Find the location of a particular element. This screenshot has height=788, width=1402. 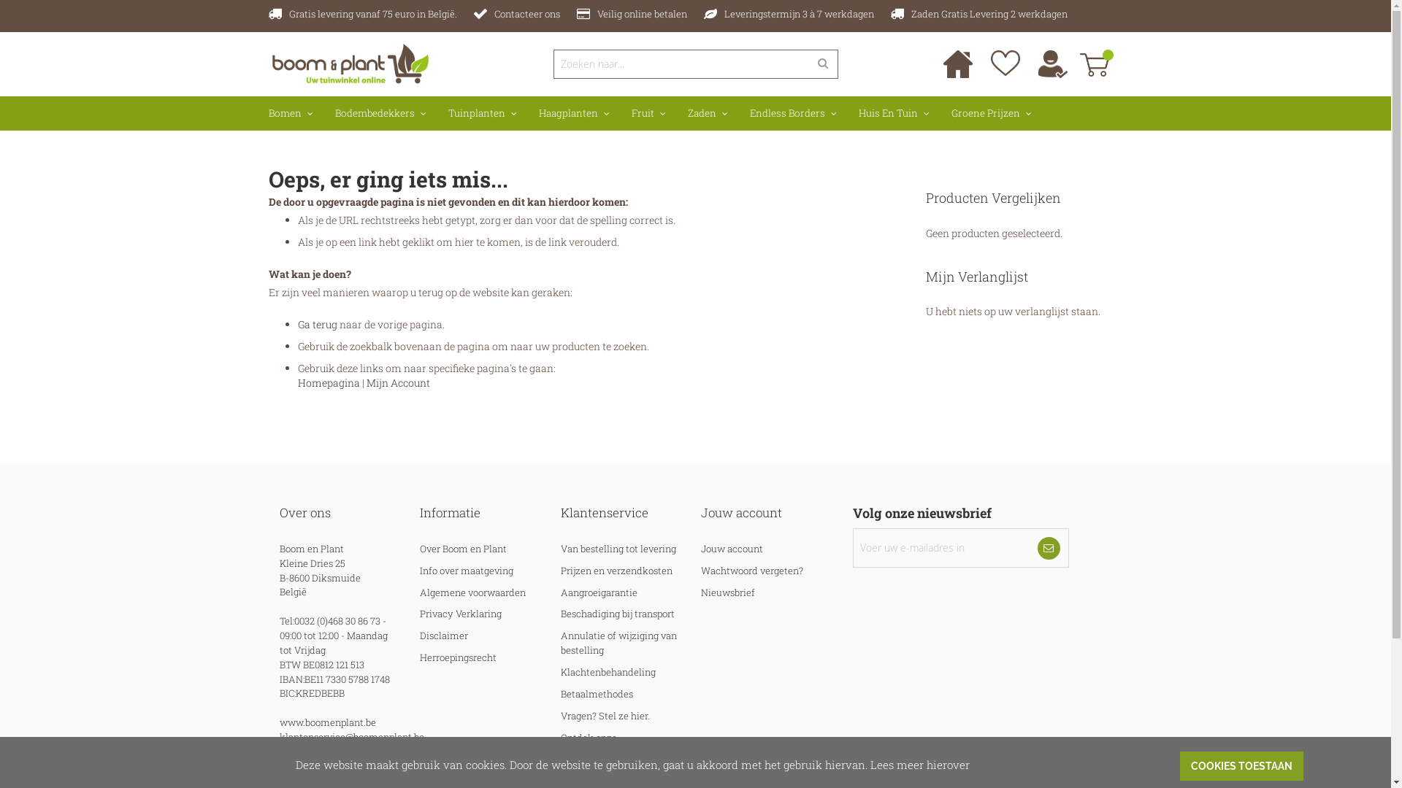

Vragen? Stel ze hier. is located at coordinates (605, 716).